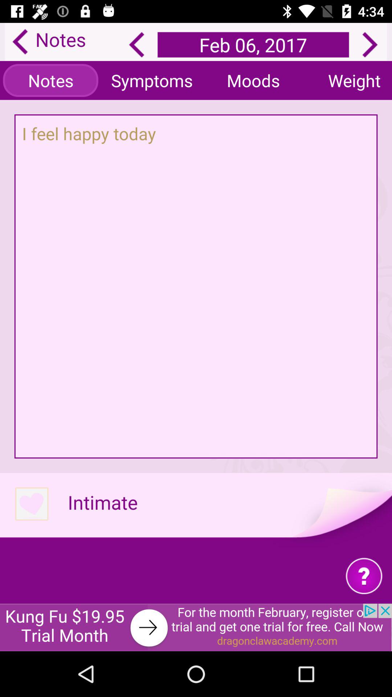 Image resolution: width=392 pixels, height=697 pixels. I want to click on next date, so click(370, 45).